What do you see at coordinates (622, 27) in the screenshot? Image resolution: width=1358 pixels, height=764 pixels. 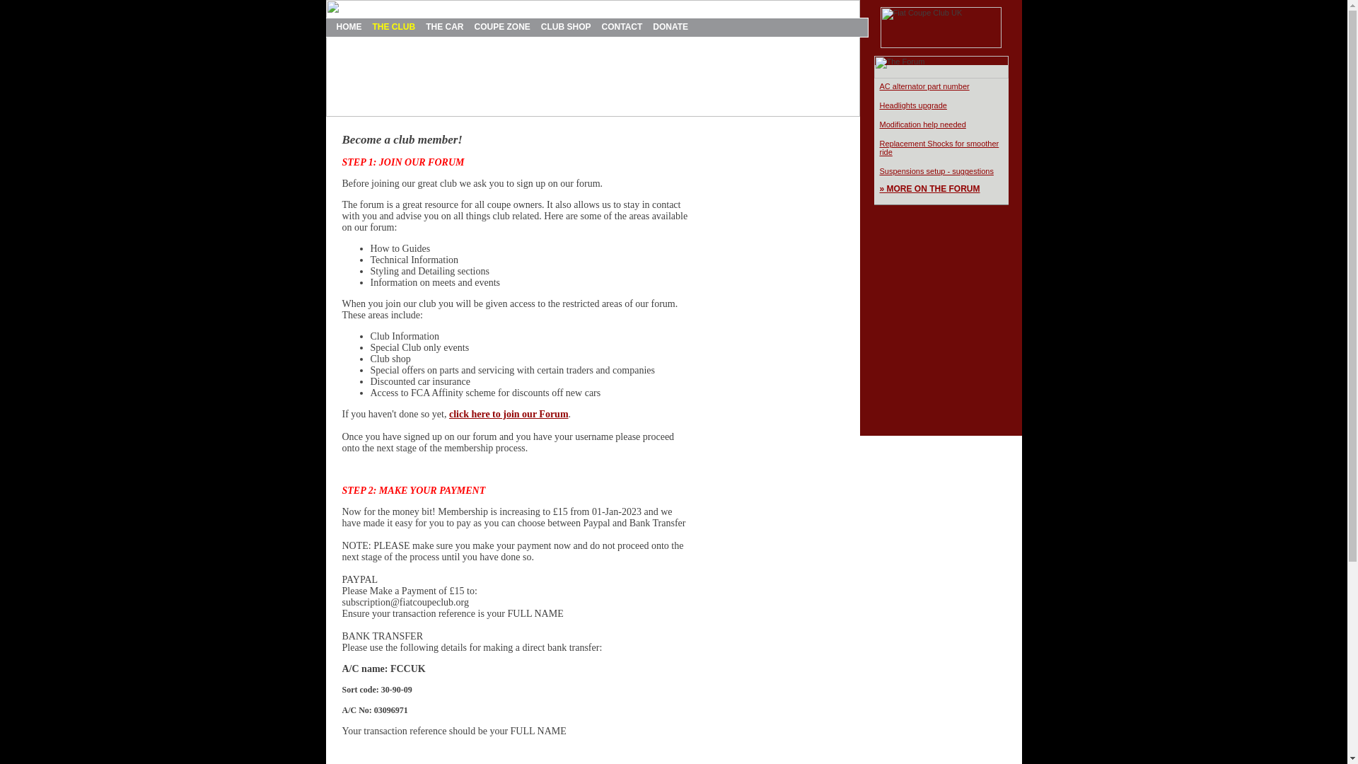 I see `CONTACT` at bounding box center [622, 27].